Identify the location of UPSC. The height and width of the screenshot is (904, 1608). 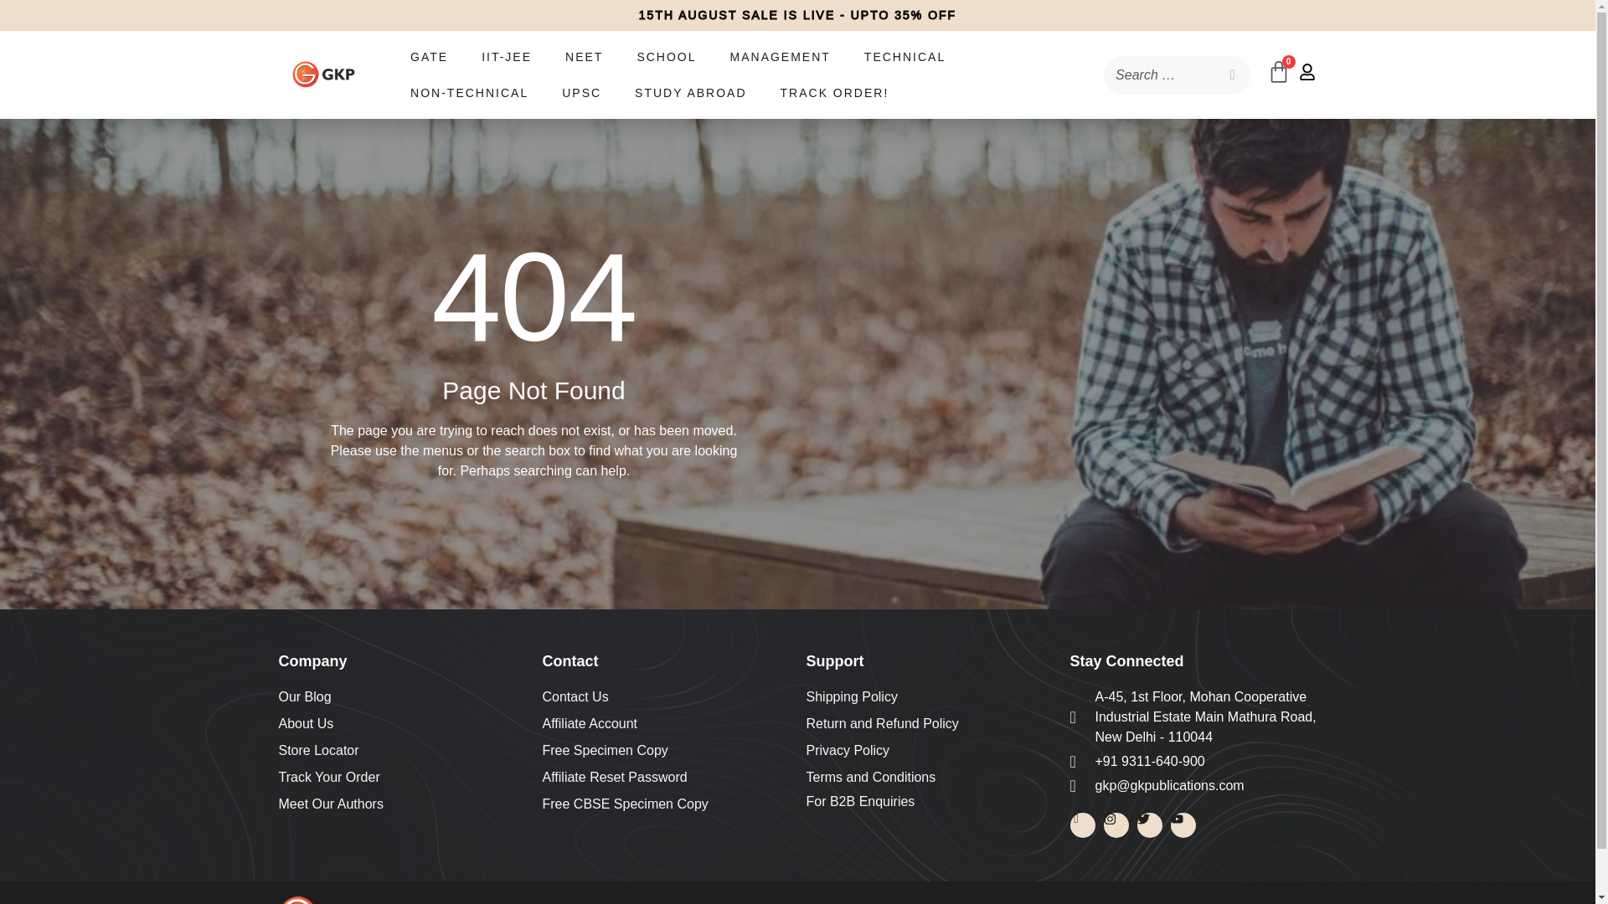
(581, 92).